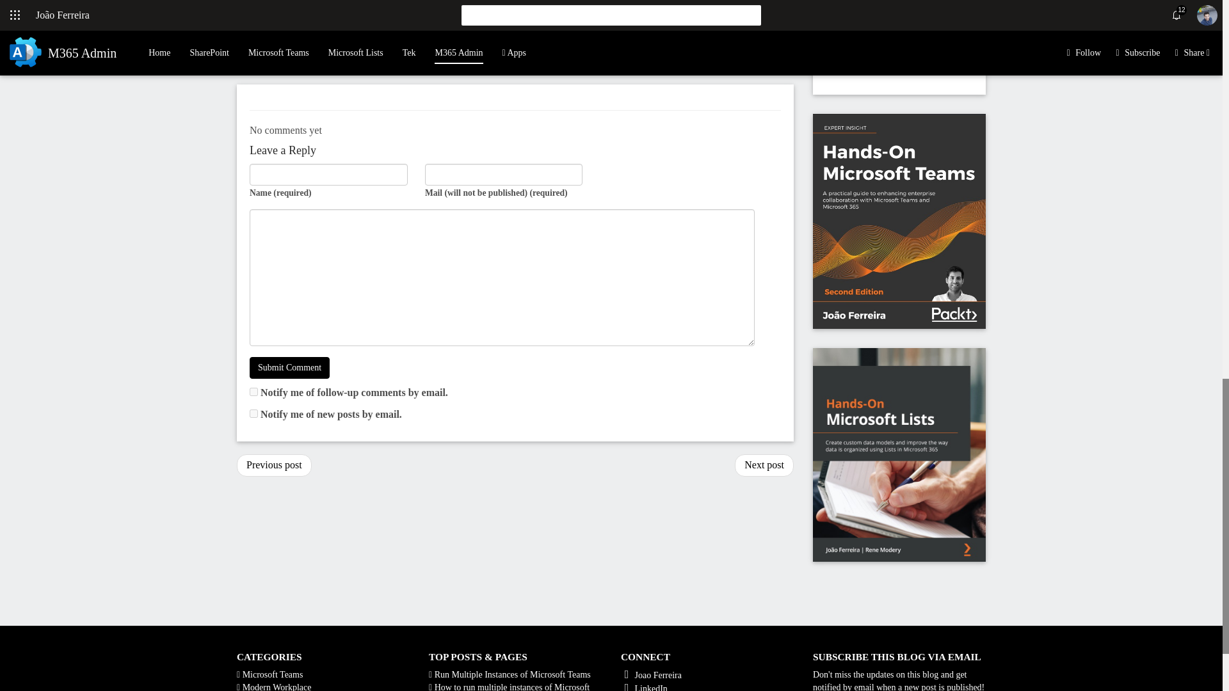 This screenshot has width=1229, height=691. I want to click on subscribe, so click(253, 413).